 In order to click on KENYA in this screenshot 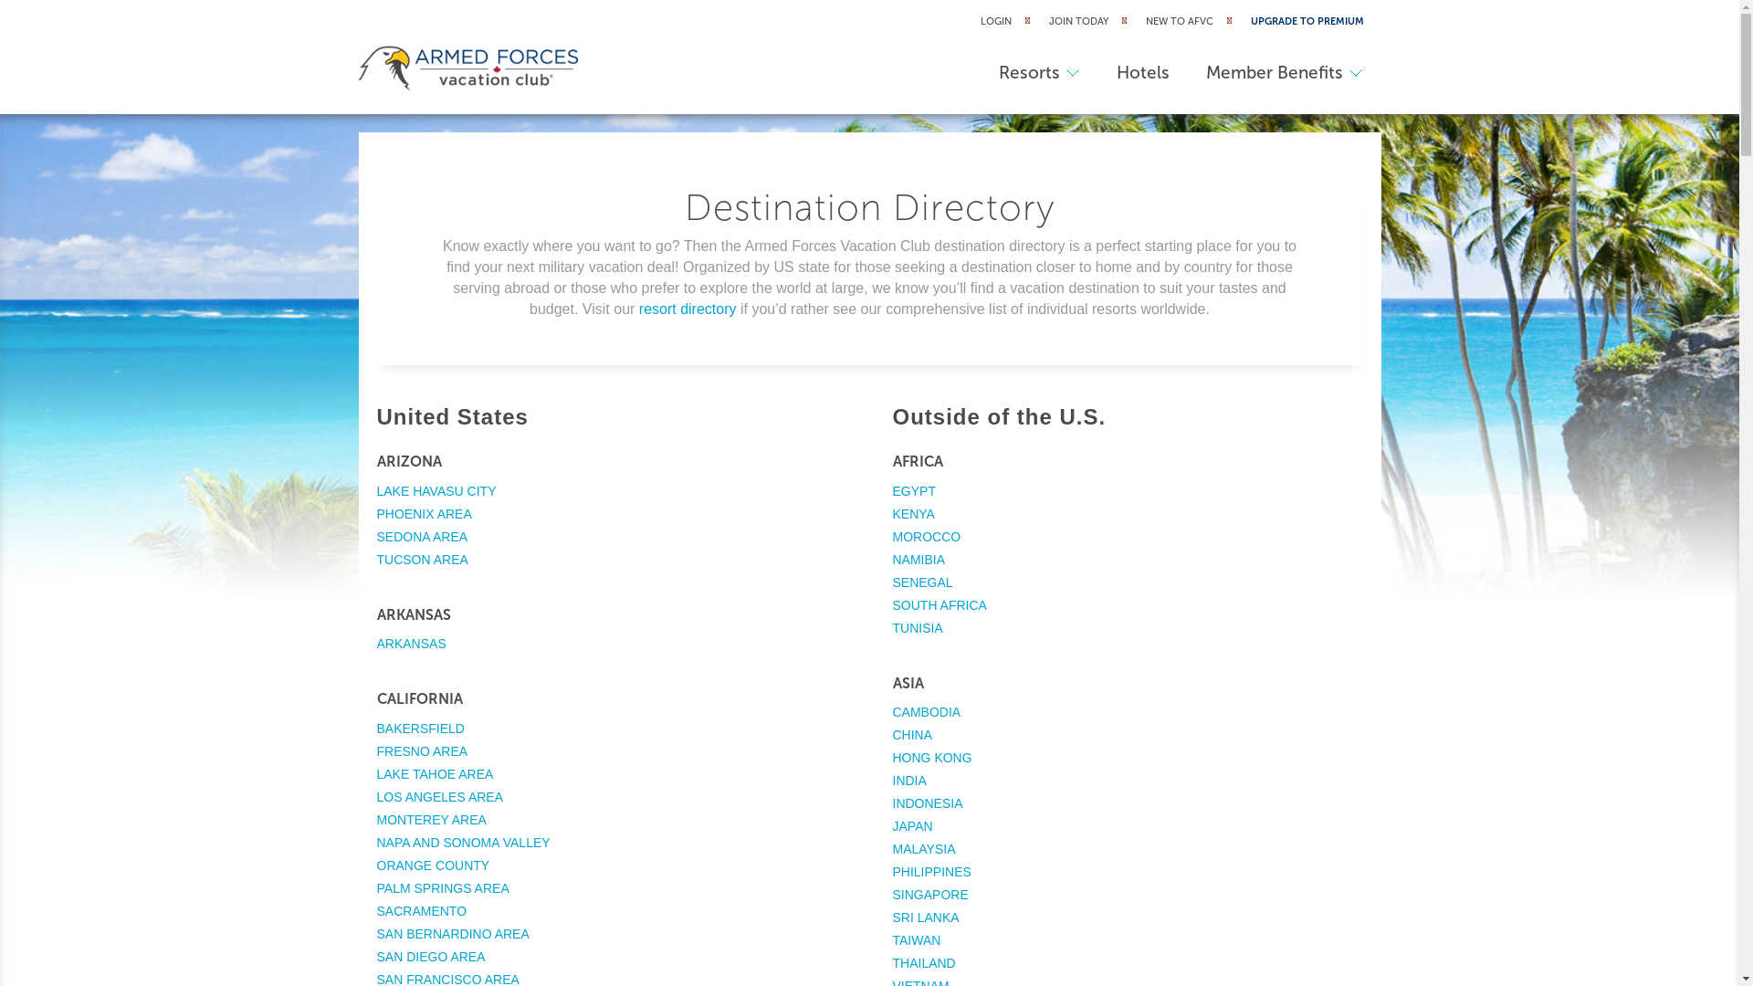, I will do `click(914, 513)`.